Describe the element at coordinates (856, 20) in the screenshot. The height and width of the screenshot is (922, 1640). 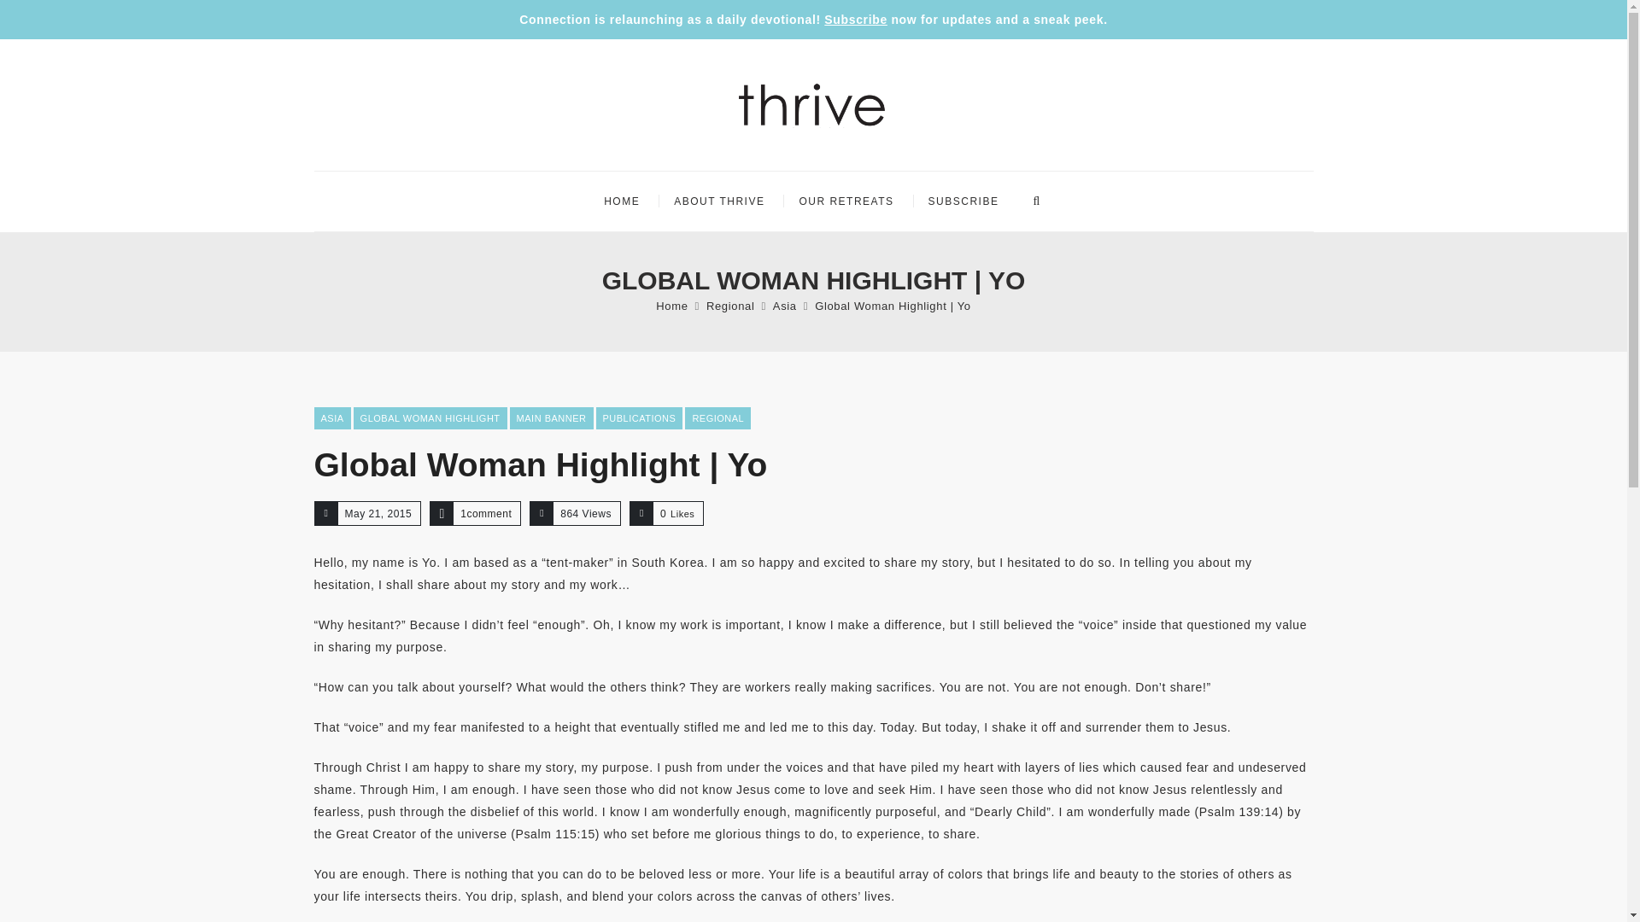
I see `Subscribe` at that location.